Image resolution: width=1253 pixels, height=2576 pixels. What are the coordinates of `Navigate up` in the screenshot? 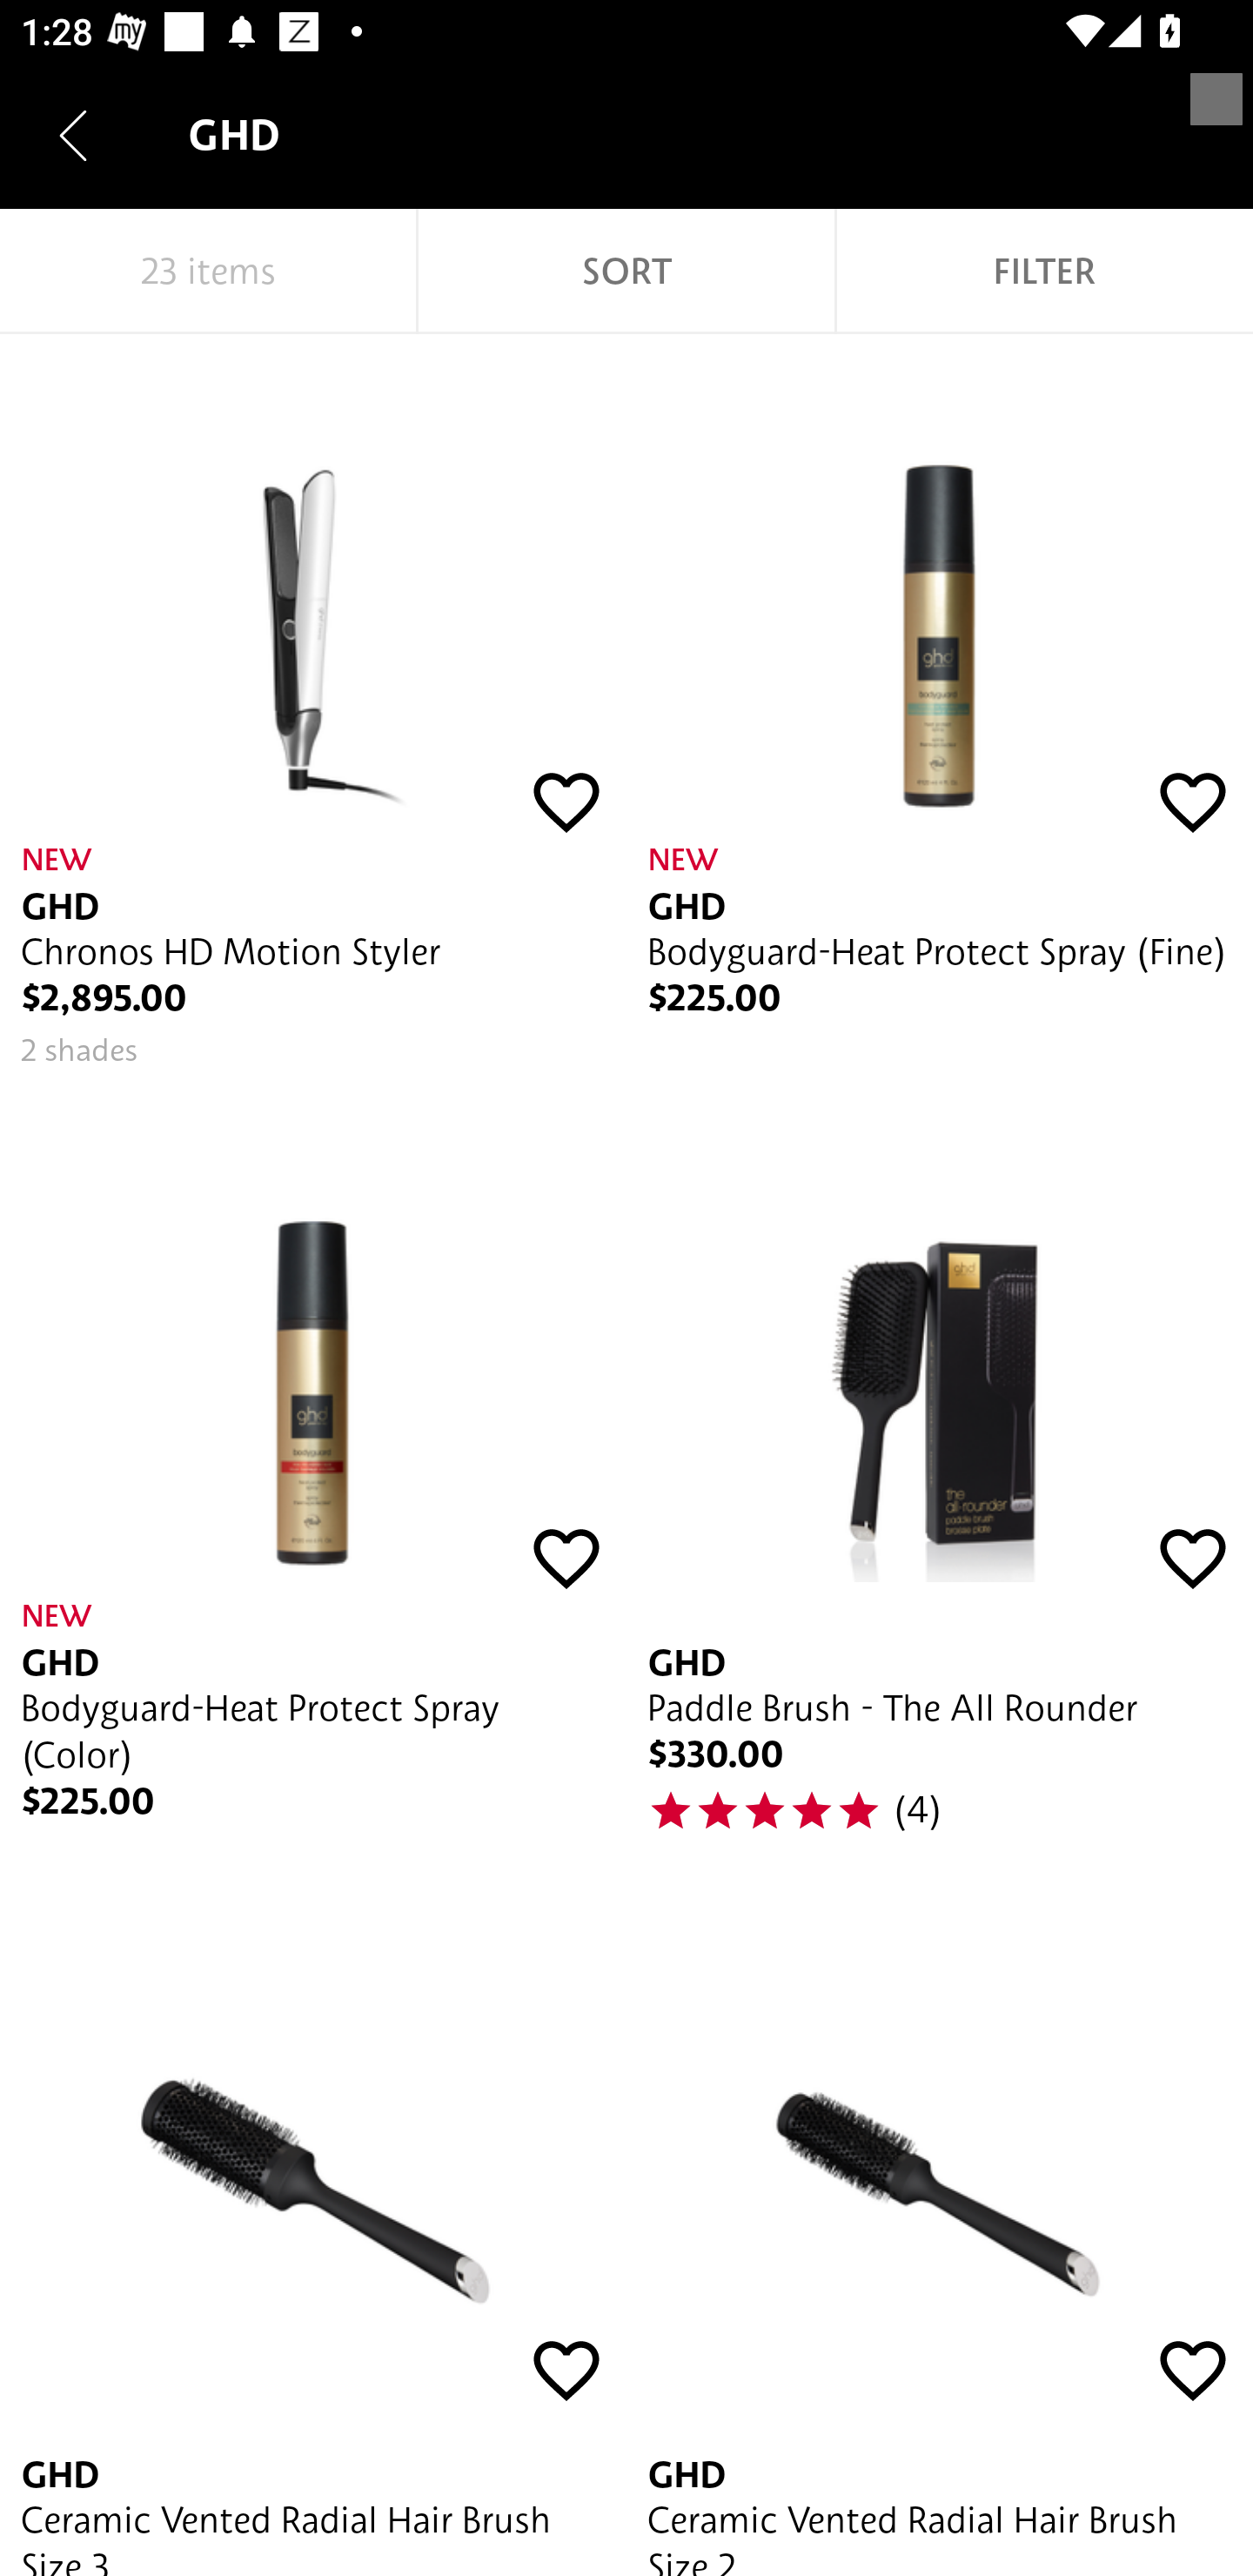 It's located at (73, 135).